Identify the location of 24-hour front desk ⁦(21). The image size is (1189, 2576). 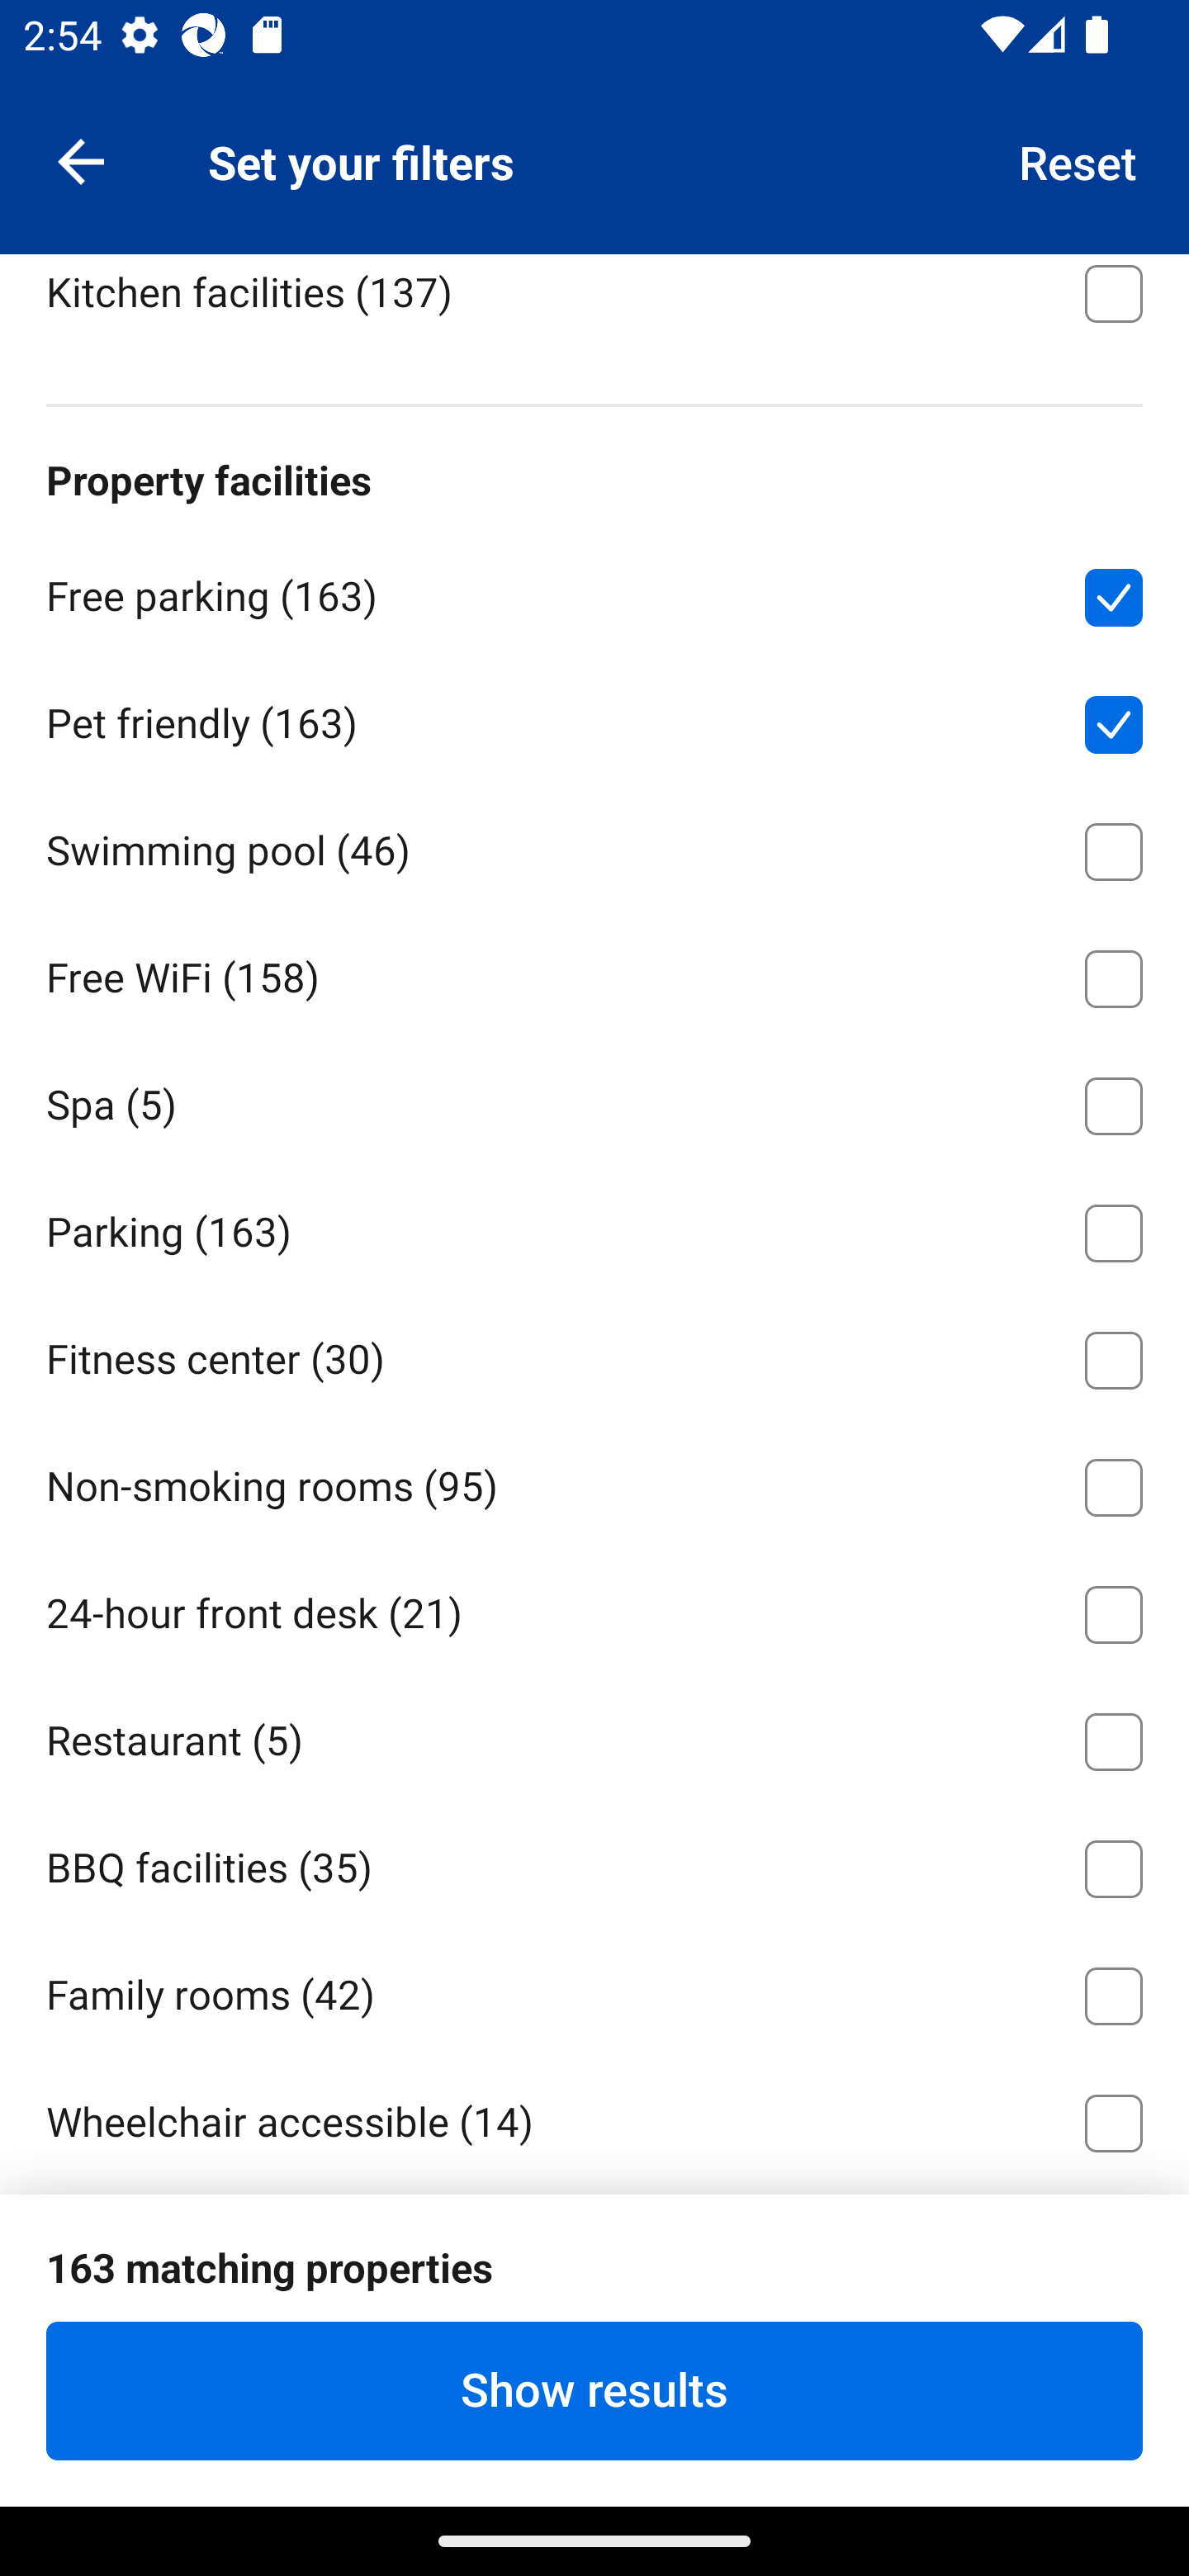
(594, 1608).